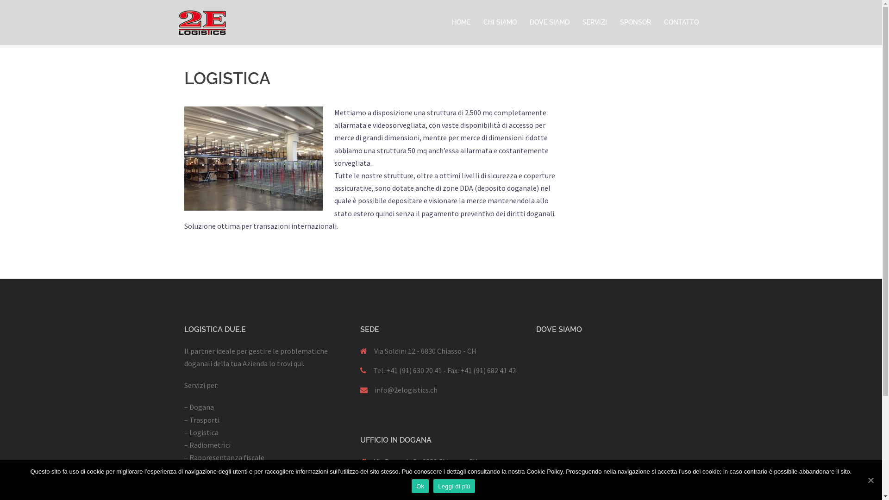 The height and width of the screenshot is (500, 889). I want to click on info@2elogistics.ch, so click(406, 390).